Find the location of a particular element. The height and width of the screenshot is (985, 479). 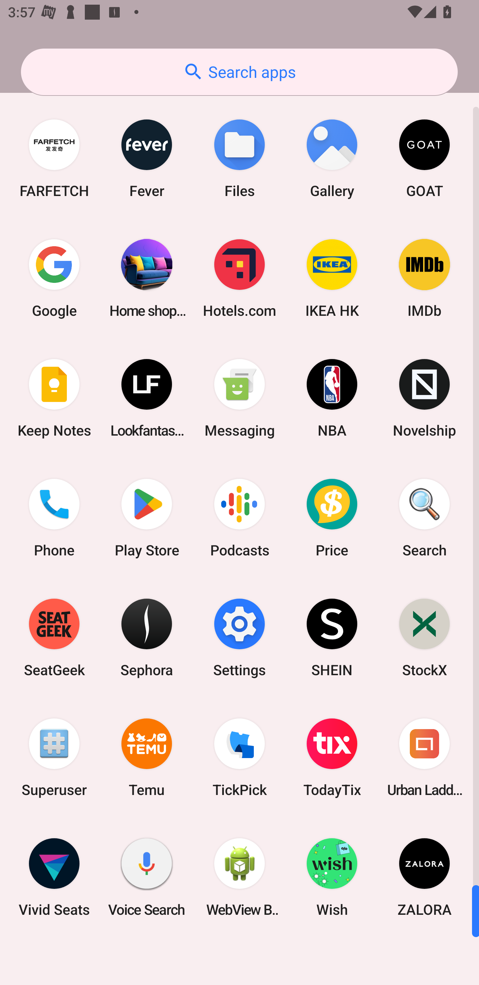

Phone is located at coordinates (54, 517).